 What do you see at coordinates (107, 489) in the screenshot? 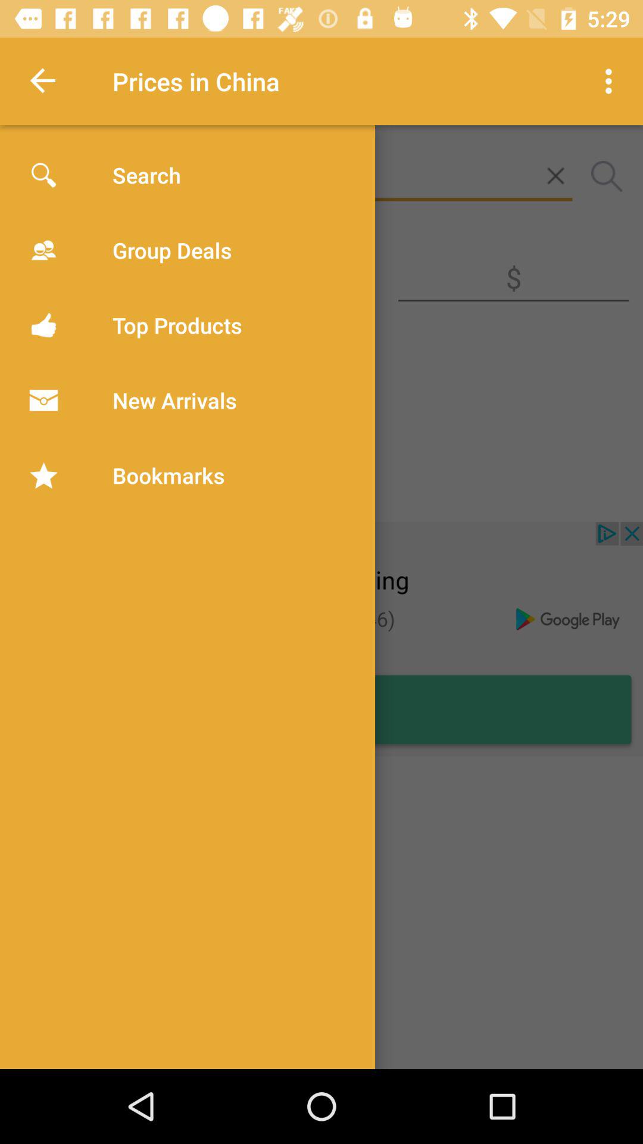
I see `click on the button which is below the new arrivals` at bounding box center [107, 489].